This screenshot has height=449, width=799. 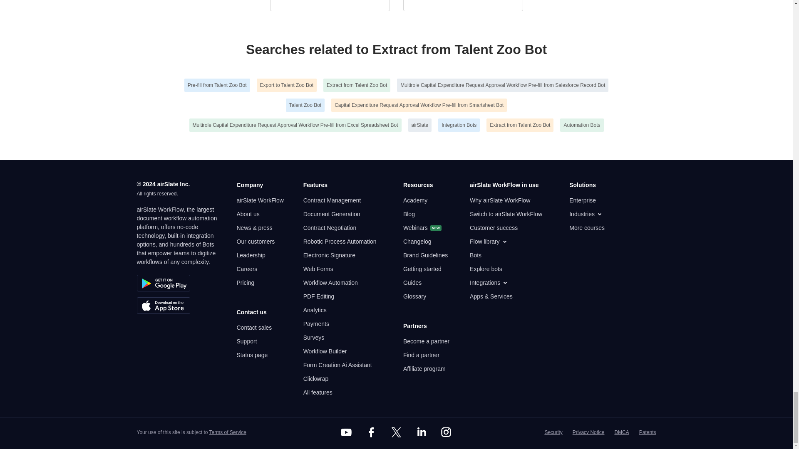 What do you see at coordinates (396, 432) in the screenshot?
I see `Twitter` at bounding box center [396, 432].